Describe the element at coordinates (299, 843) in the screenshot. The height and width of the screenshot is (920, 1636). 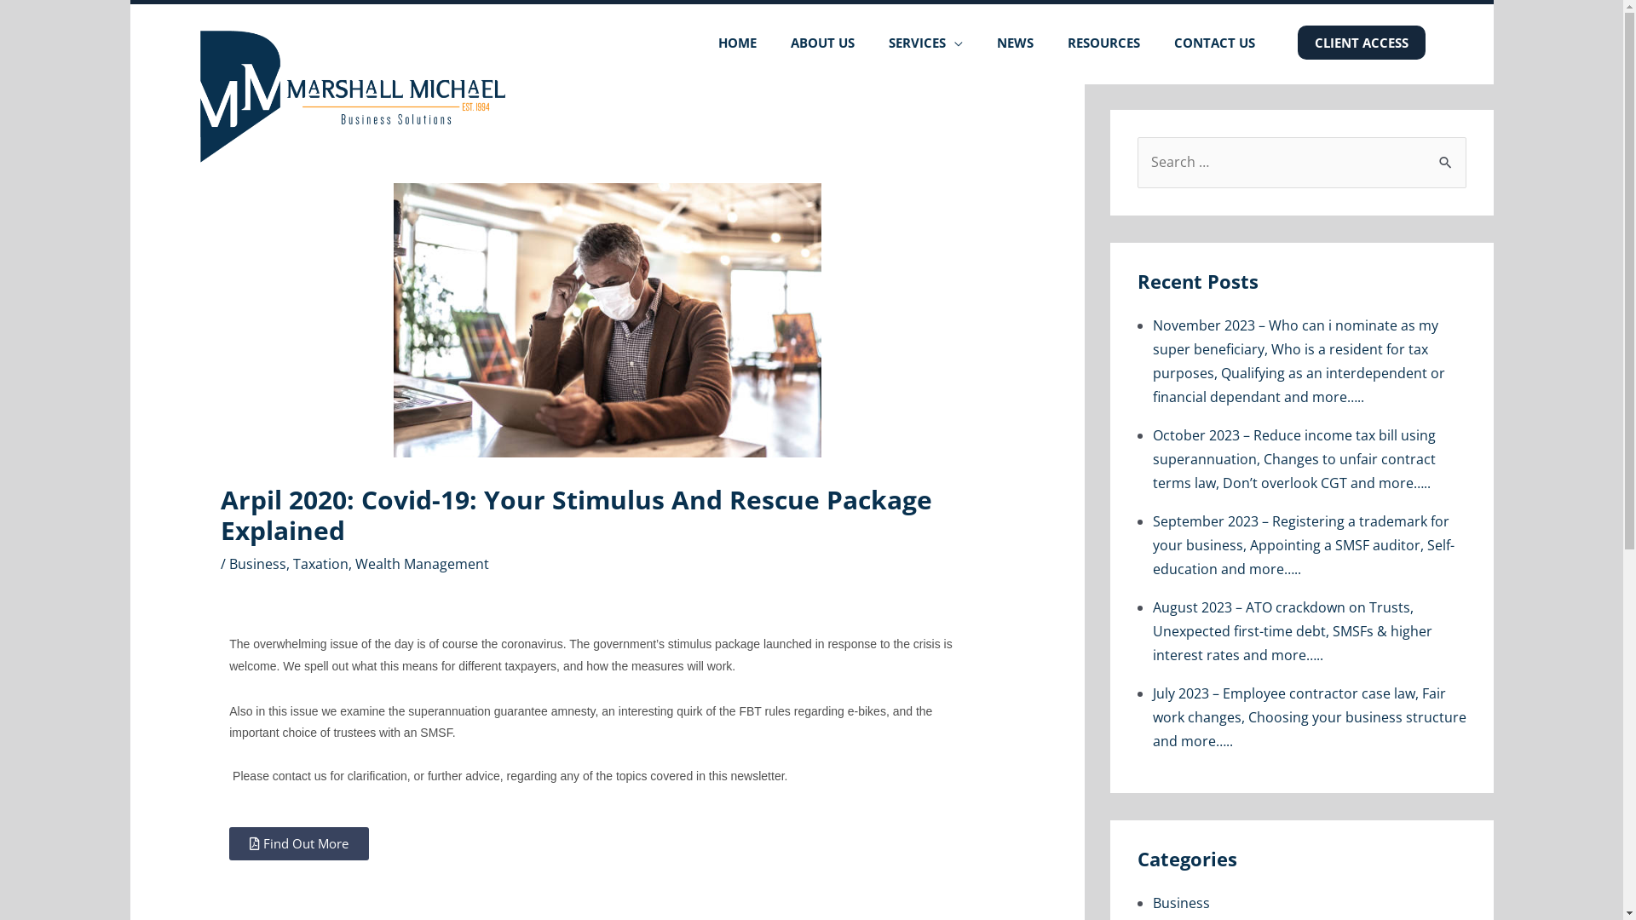
I see `Find Out More` at that location.